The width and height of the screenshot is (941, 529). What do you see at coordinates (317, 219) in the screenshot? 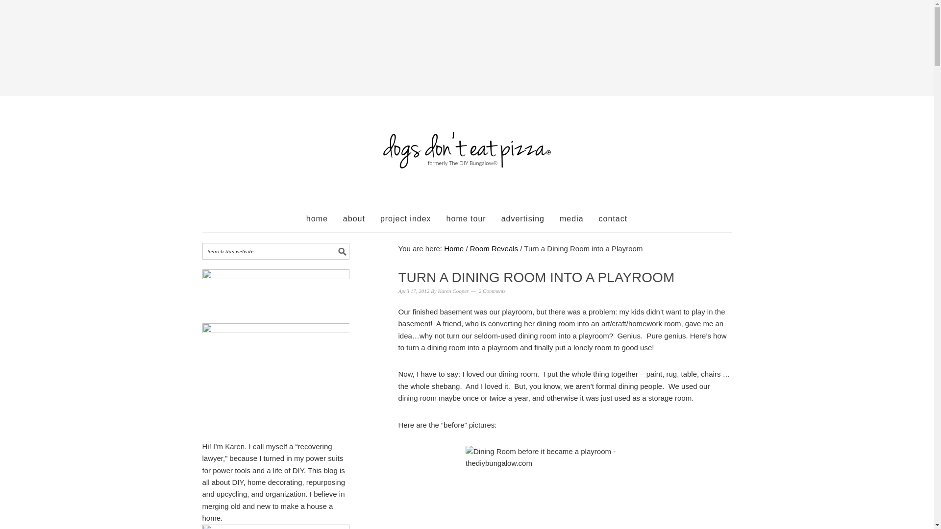
I see `home` at bounding box center [317, 219].